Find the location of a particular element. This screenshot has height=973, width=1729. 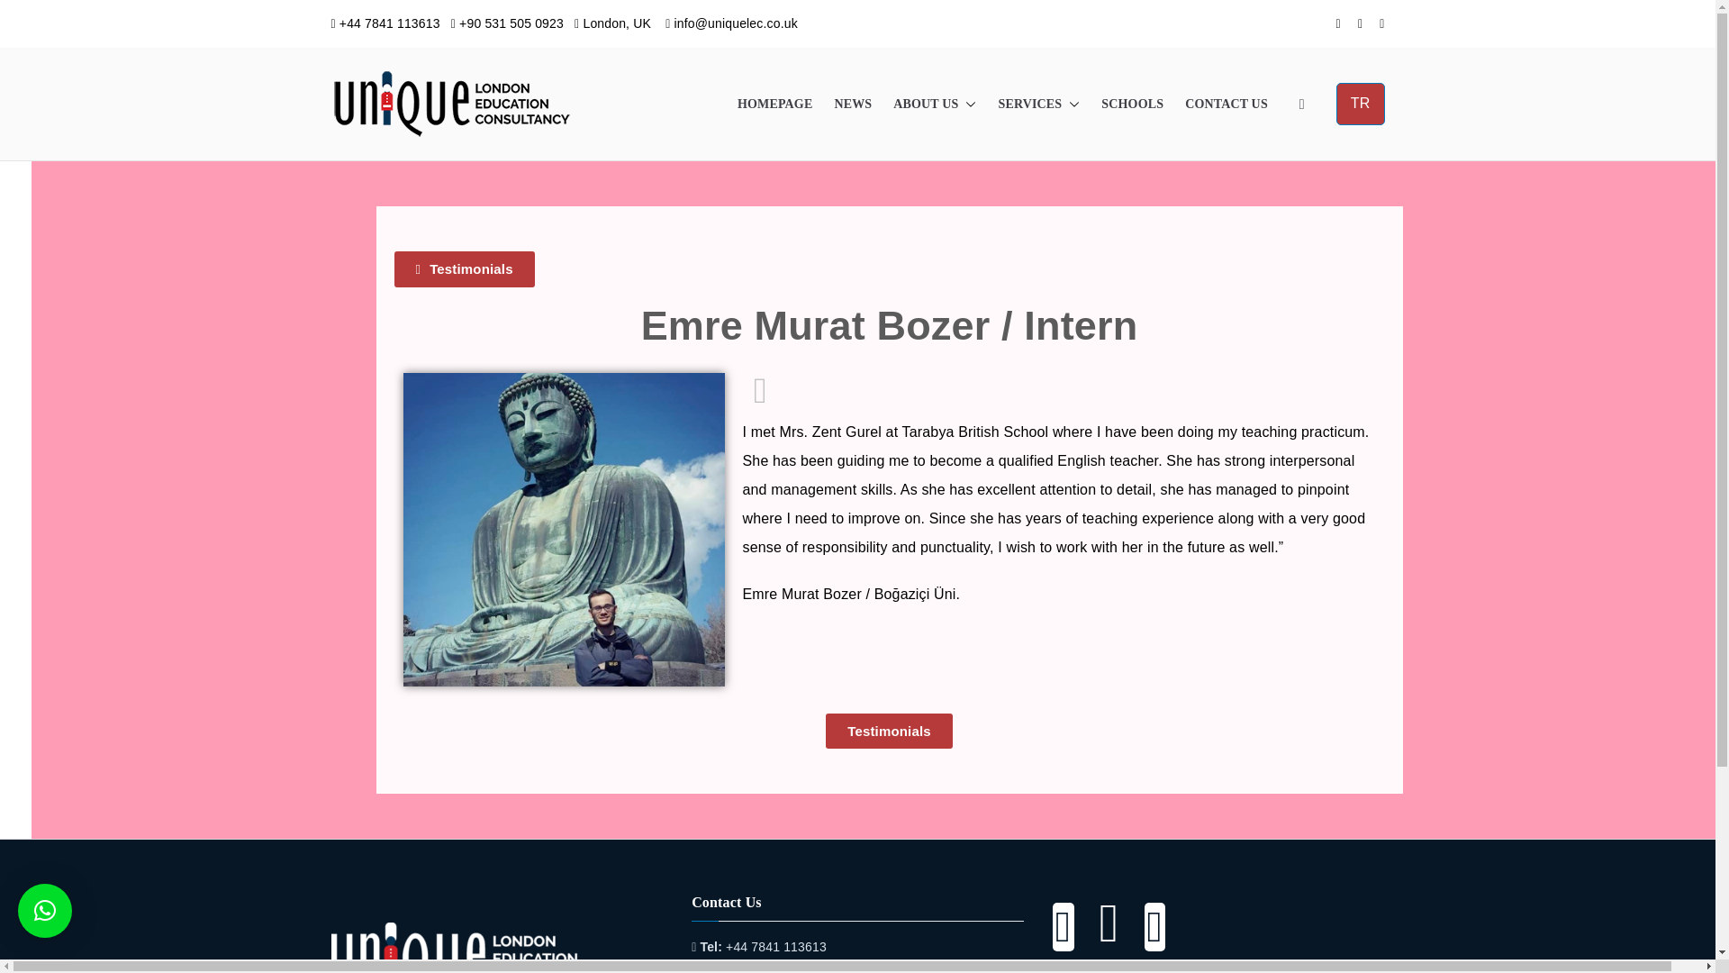

HOMEPAGE is located at coordinates (774, 104).